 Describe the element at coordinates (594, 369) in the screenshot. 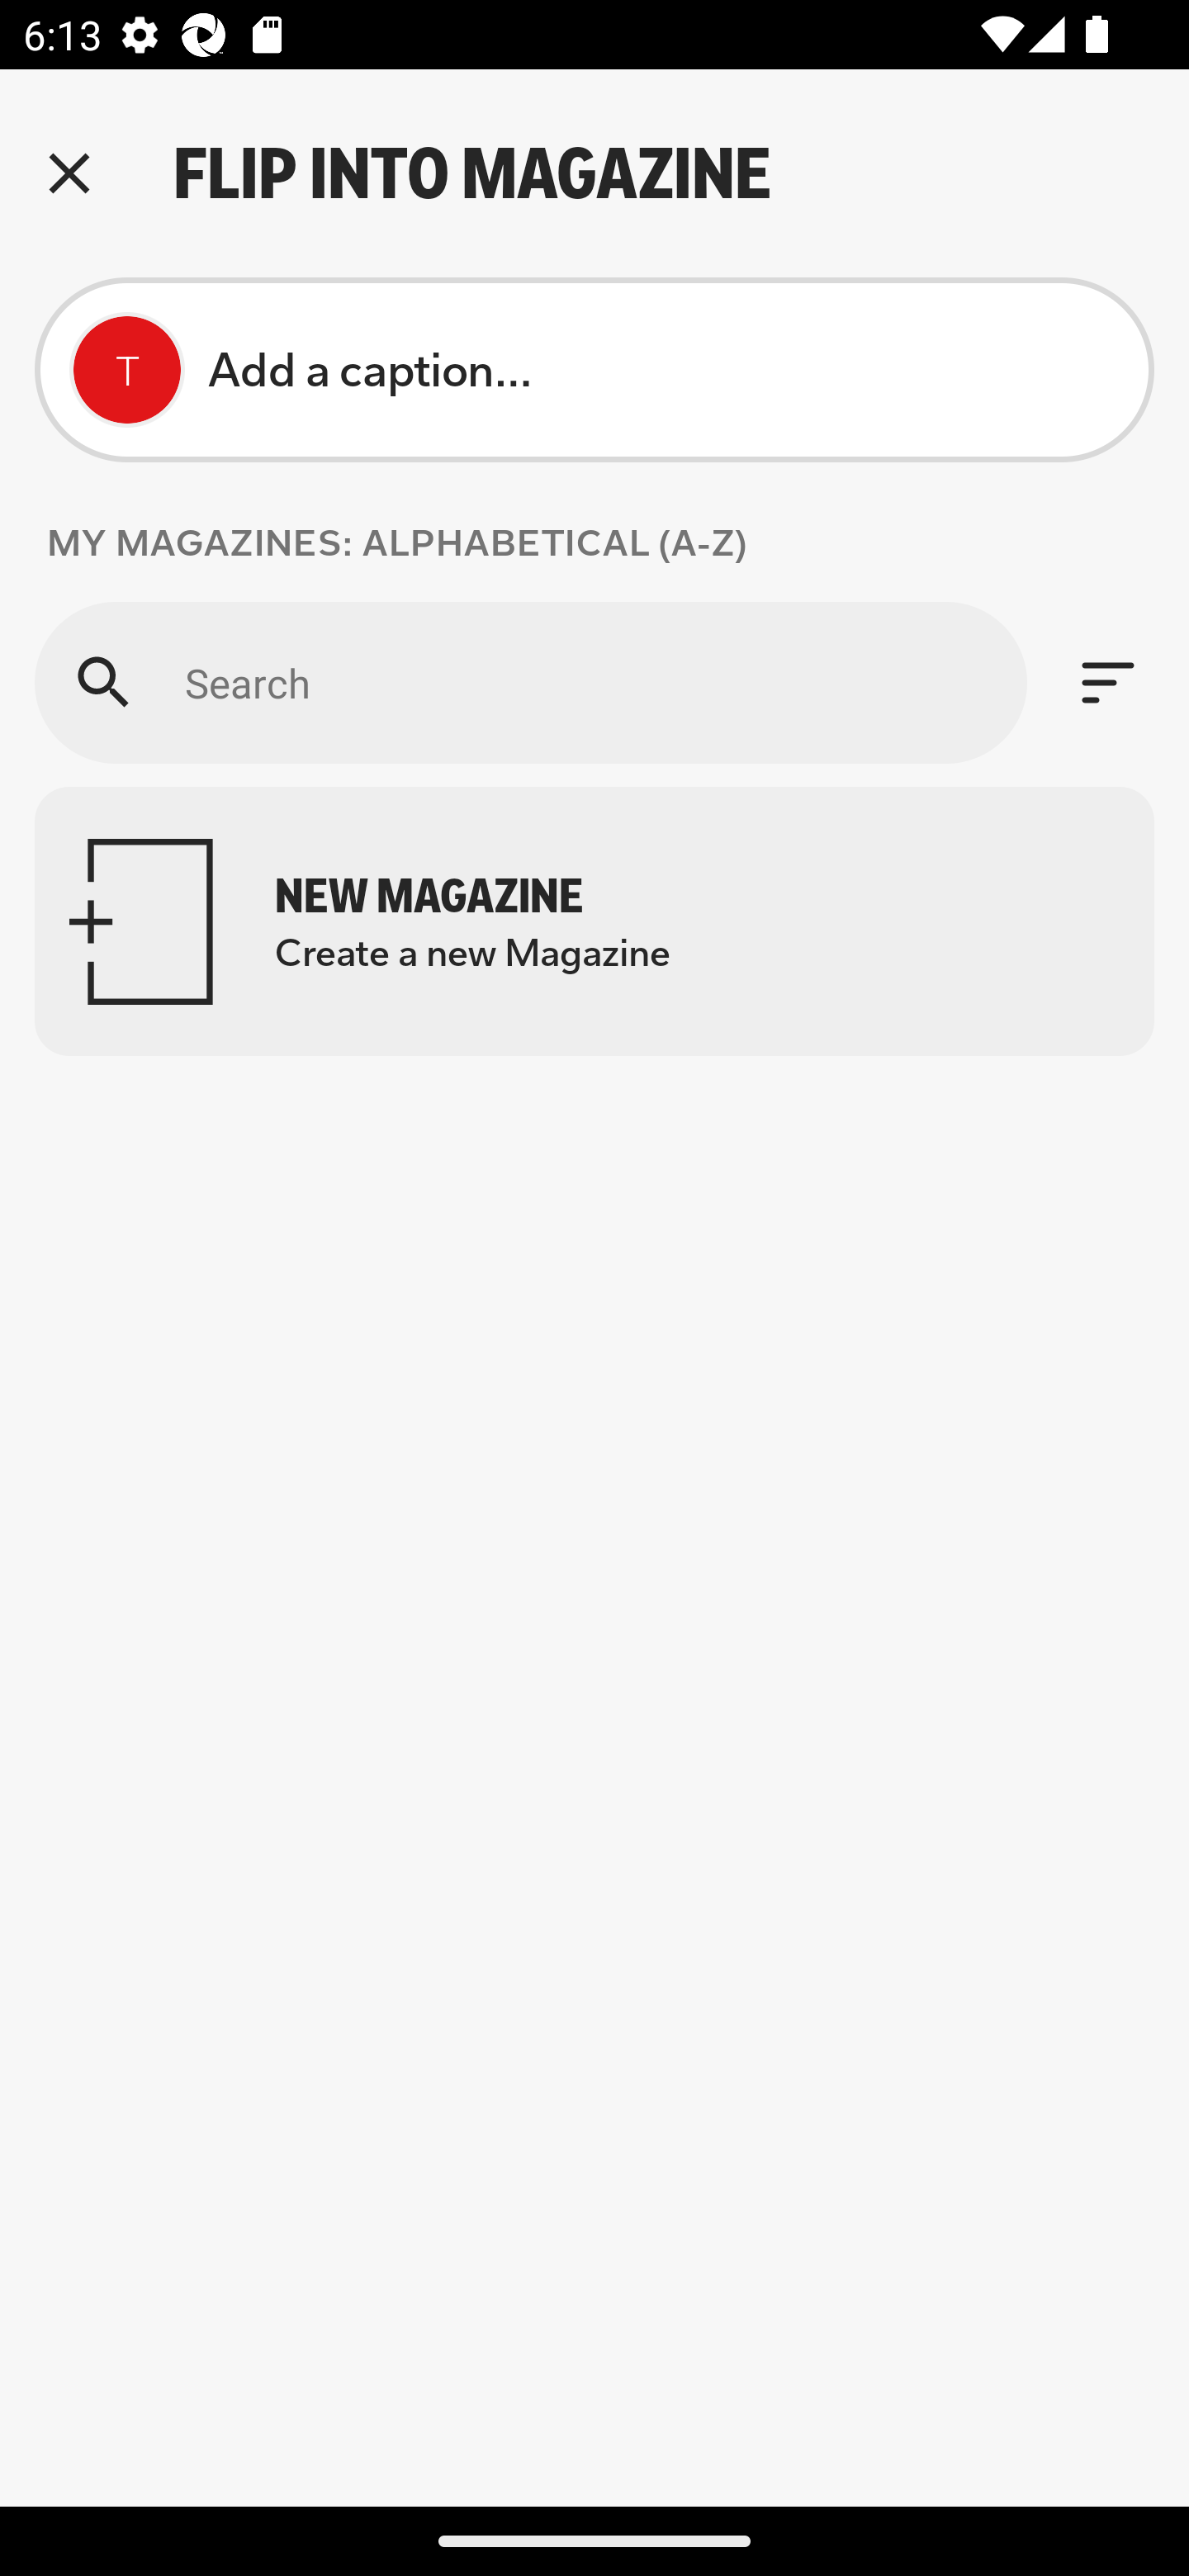

I see `Test Appium Add a caption…` at that location.